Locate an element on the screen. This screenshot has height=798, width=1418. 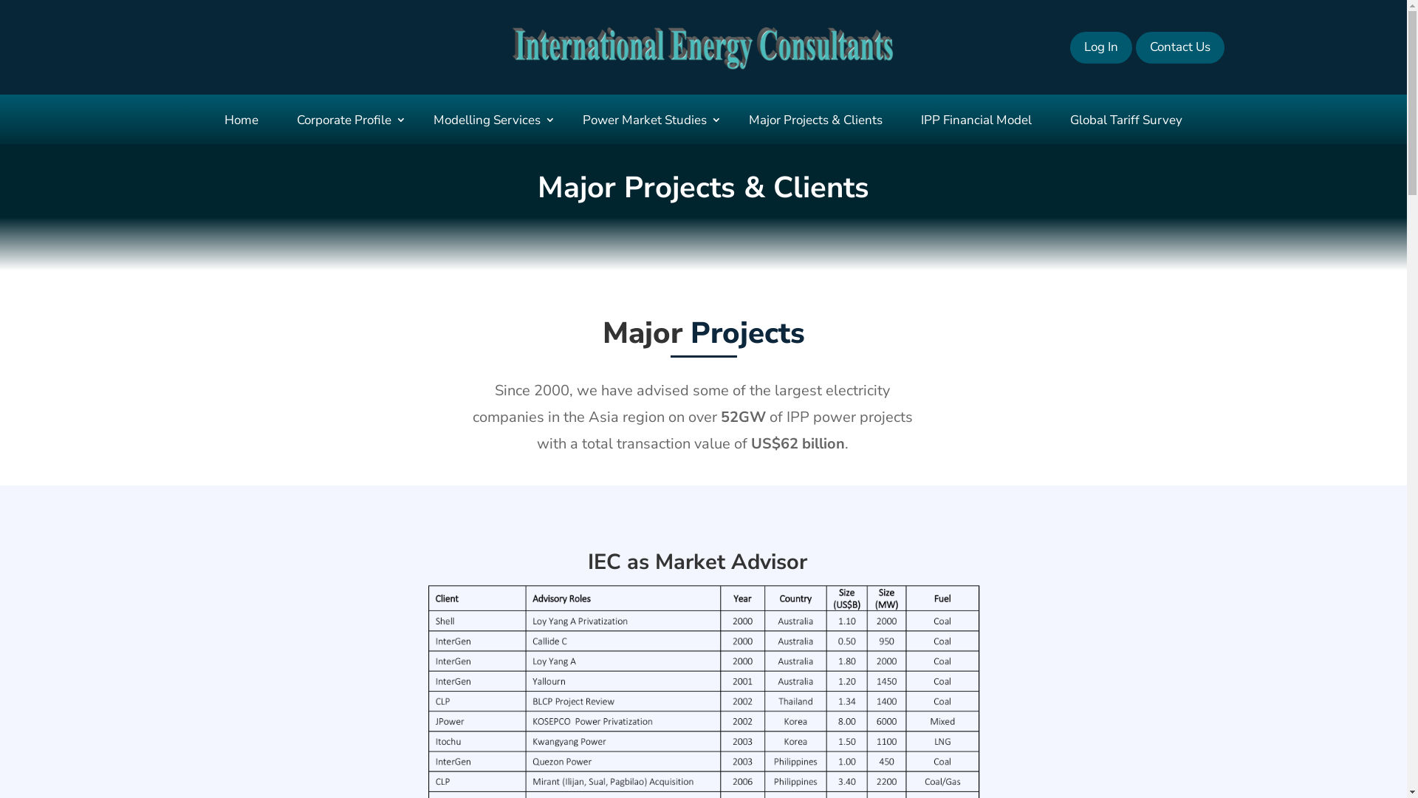
Log In is located at coordinates (1101, 47).